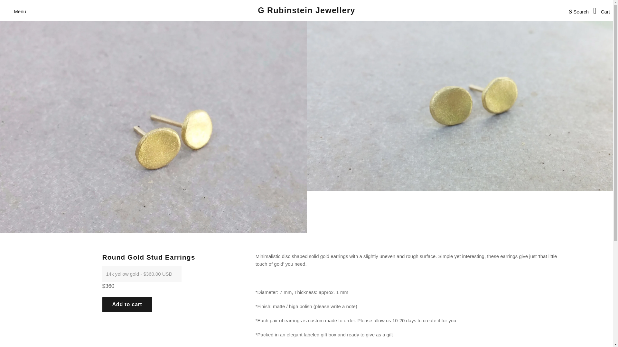  Describe the element at coordinates (600, 10) in the screenshot. I see `Cart` at that location.